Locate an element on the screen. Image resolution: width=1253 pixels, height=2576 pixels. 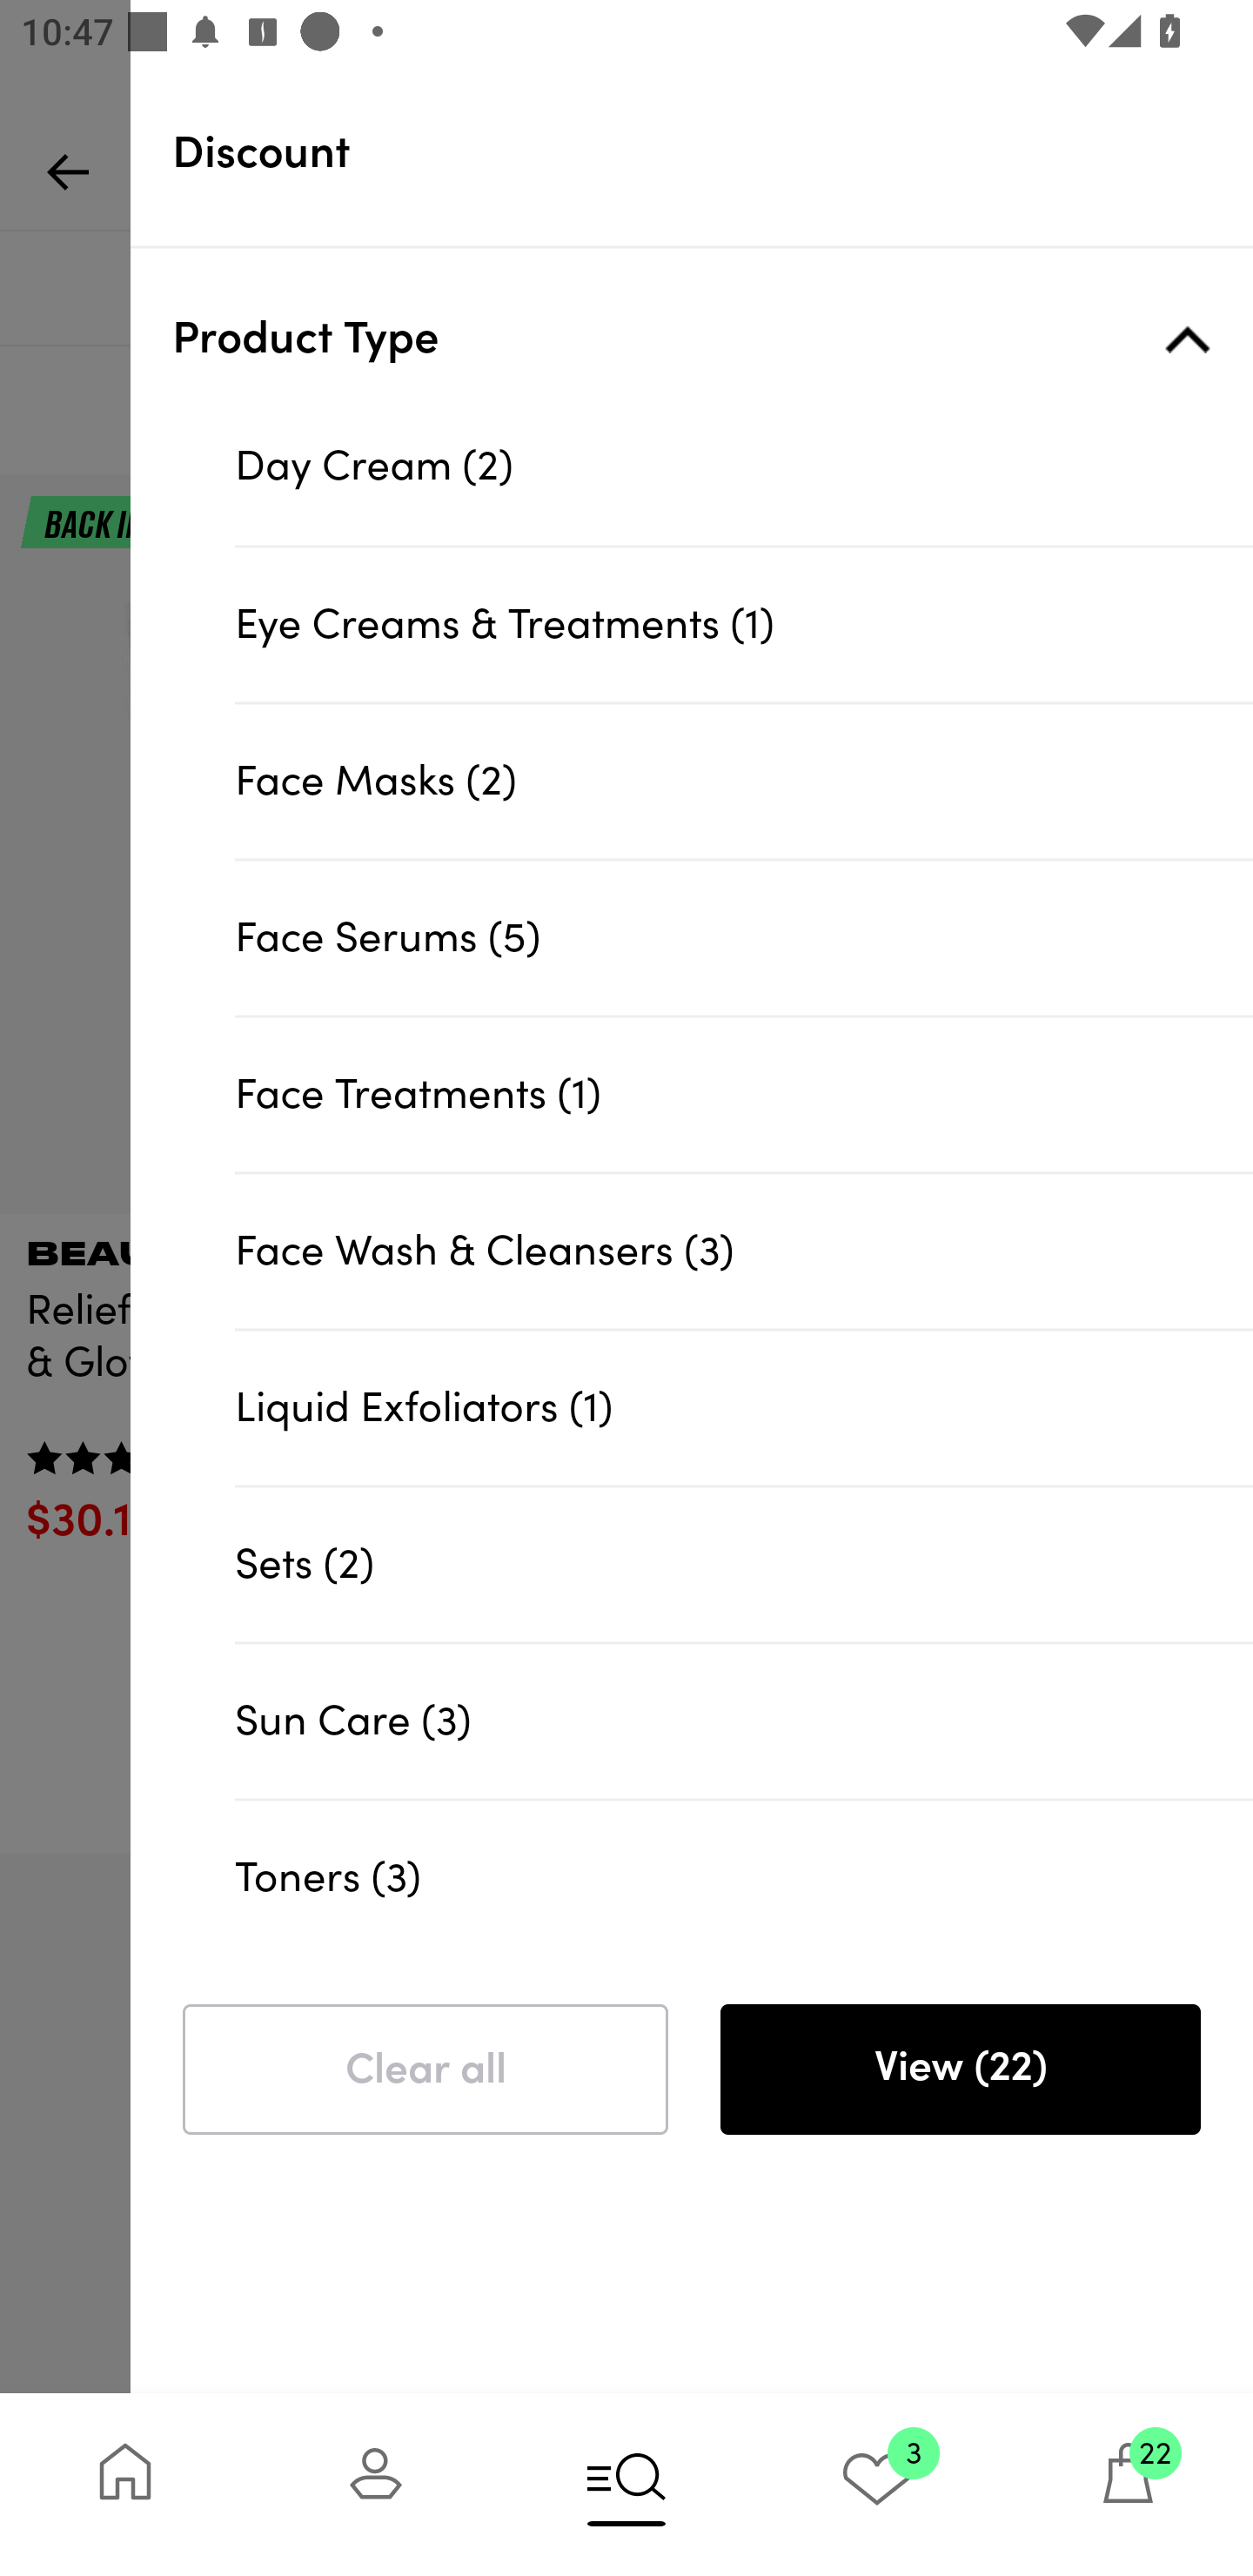
Eye Creams & Treatments (1) is located at coordinates (744, 625).